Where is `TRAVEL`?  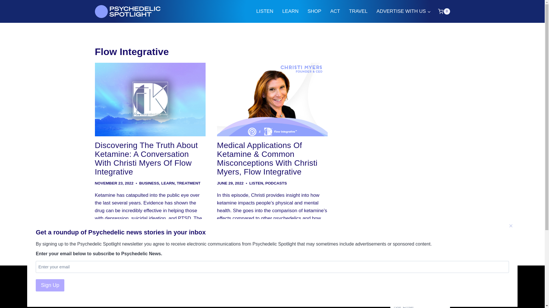 TRAVEL is located at coordinates (358, 11).